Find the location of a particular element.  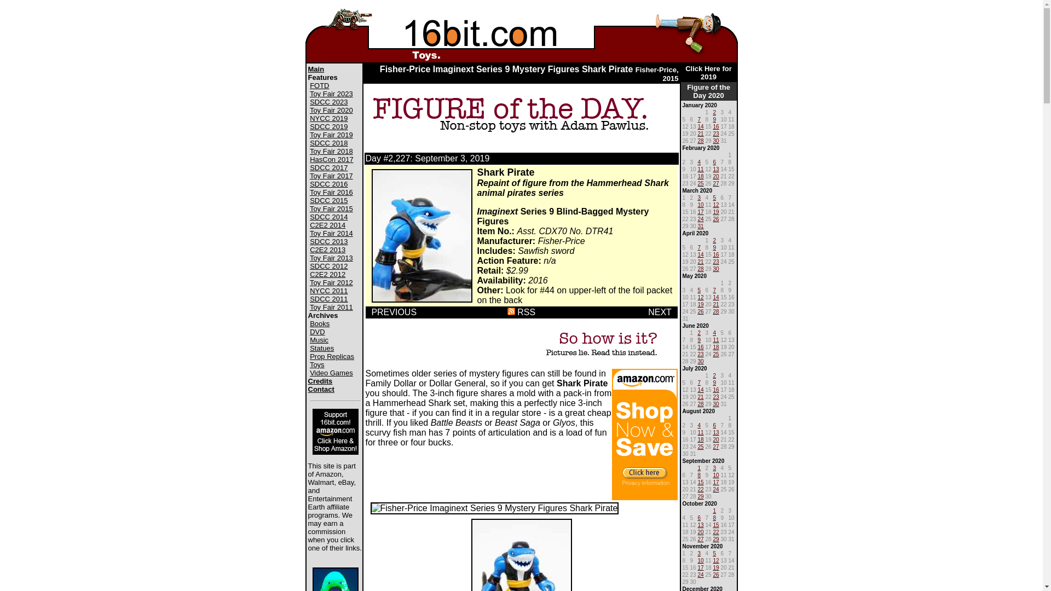

18 is located at coordinates (701, 175).